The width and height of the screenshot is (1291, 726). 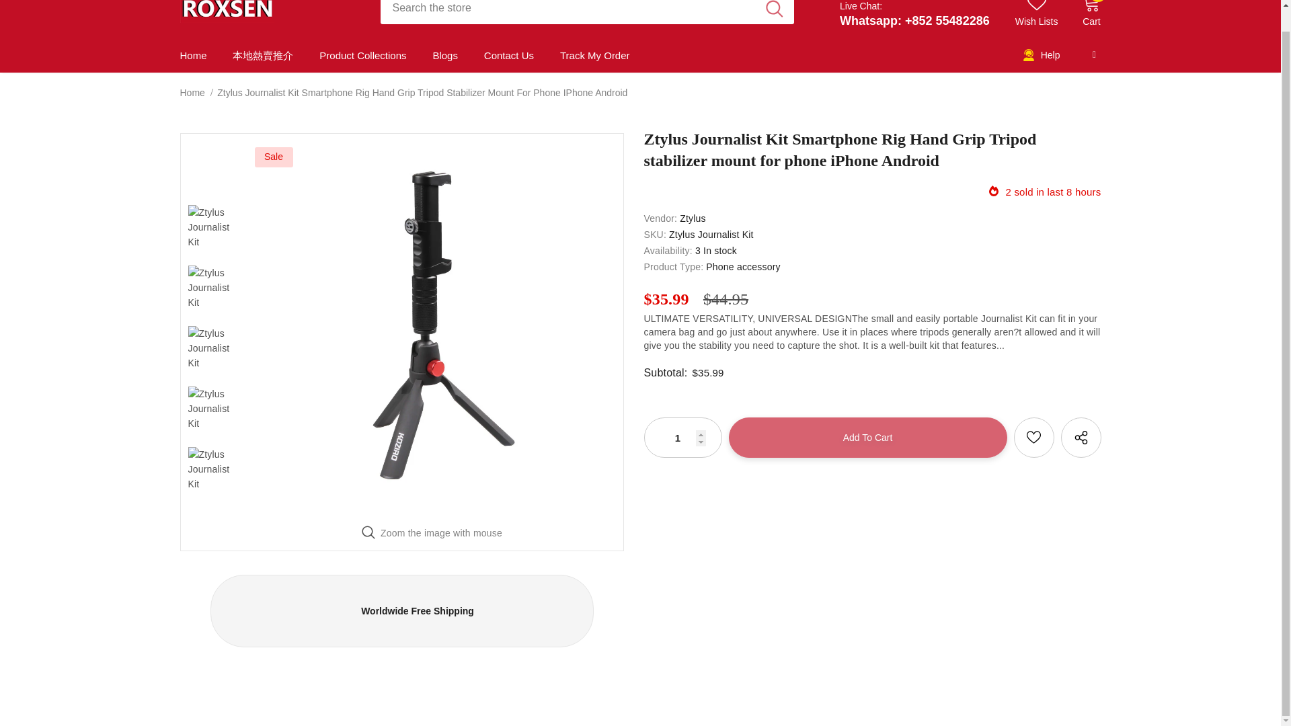 What do you see at coordinates (594, 55) in the screenshot?
I see `Track My Order` at bounding box center [594, 55].